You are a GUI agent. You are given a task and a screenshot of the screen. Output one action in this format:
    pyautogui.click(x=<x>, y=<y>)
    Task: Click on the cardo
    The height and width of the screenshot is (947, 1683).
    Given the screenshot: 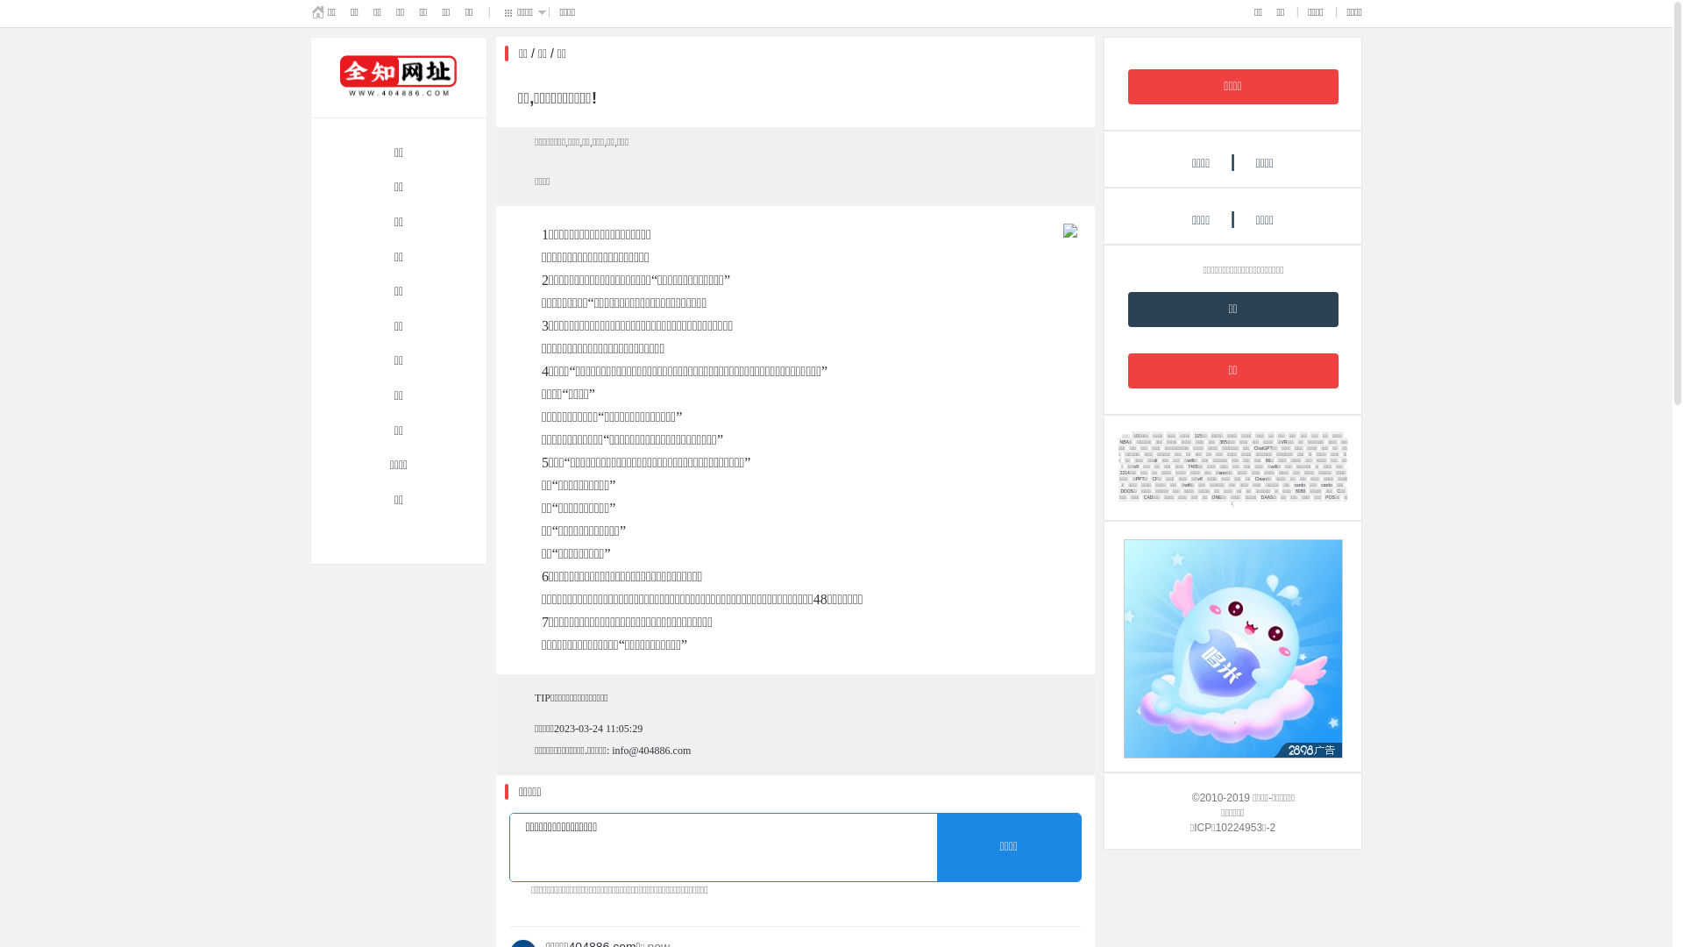 What is the action you would take?
    pyautogui.click(x=1301, y=485)
    